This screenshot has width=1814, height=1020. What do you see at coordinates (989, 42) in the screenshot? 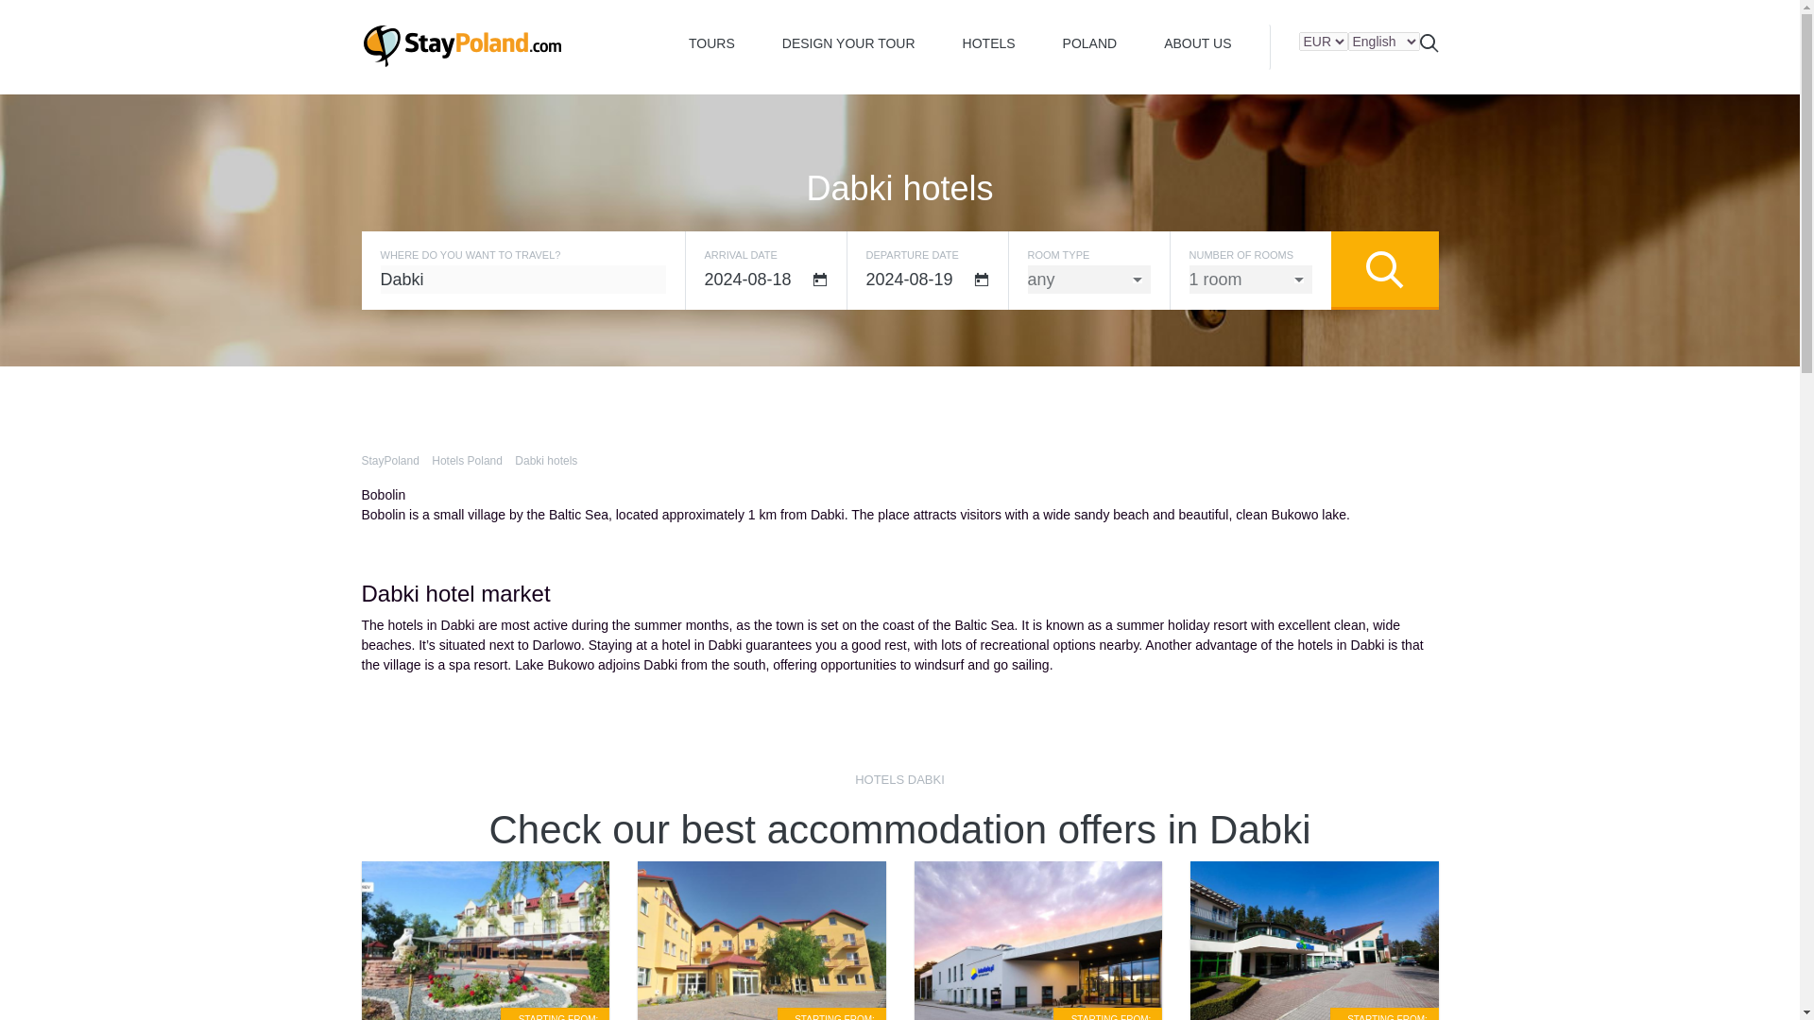
I see `HOTELS` at bounding box center [989, 42].